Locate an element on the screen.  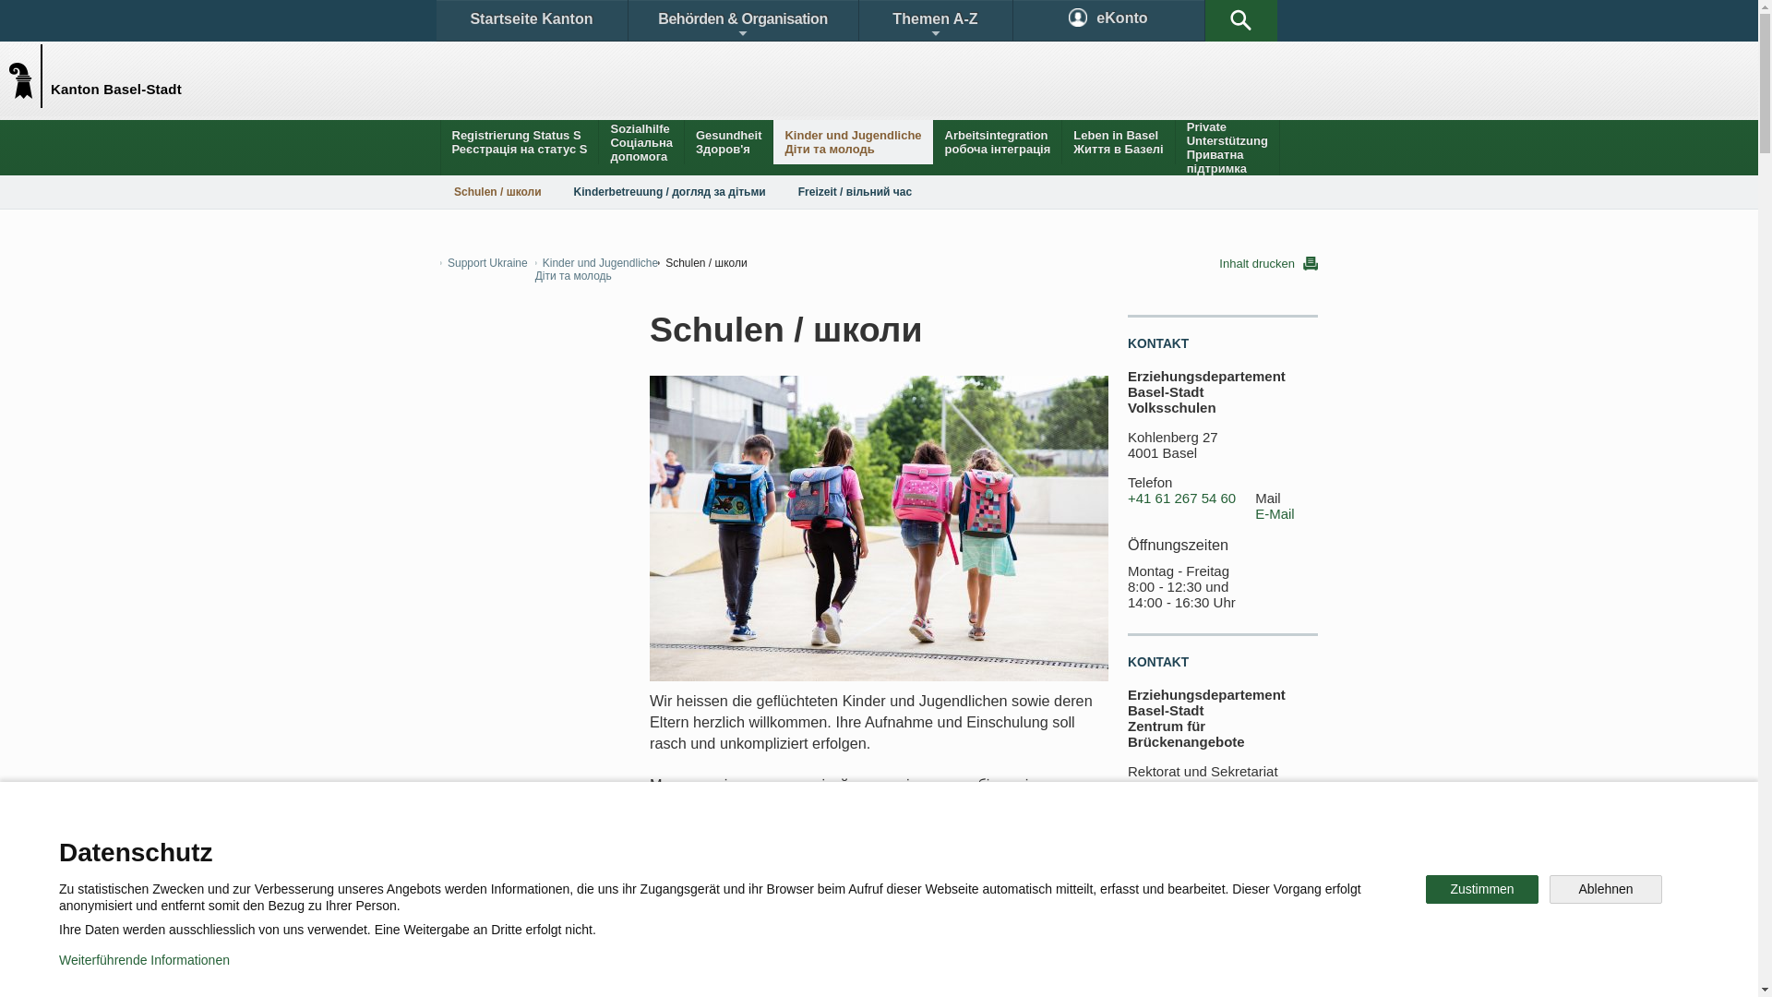
E-Mail is located at coordinates (1275, 894).